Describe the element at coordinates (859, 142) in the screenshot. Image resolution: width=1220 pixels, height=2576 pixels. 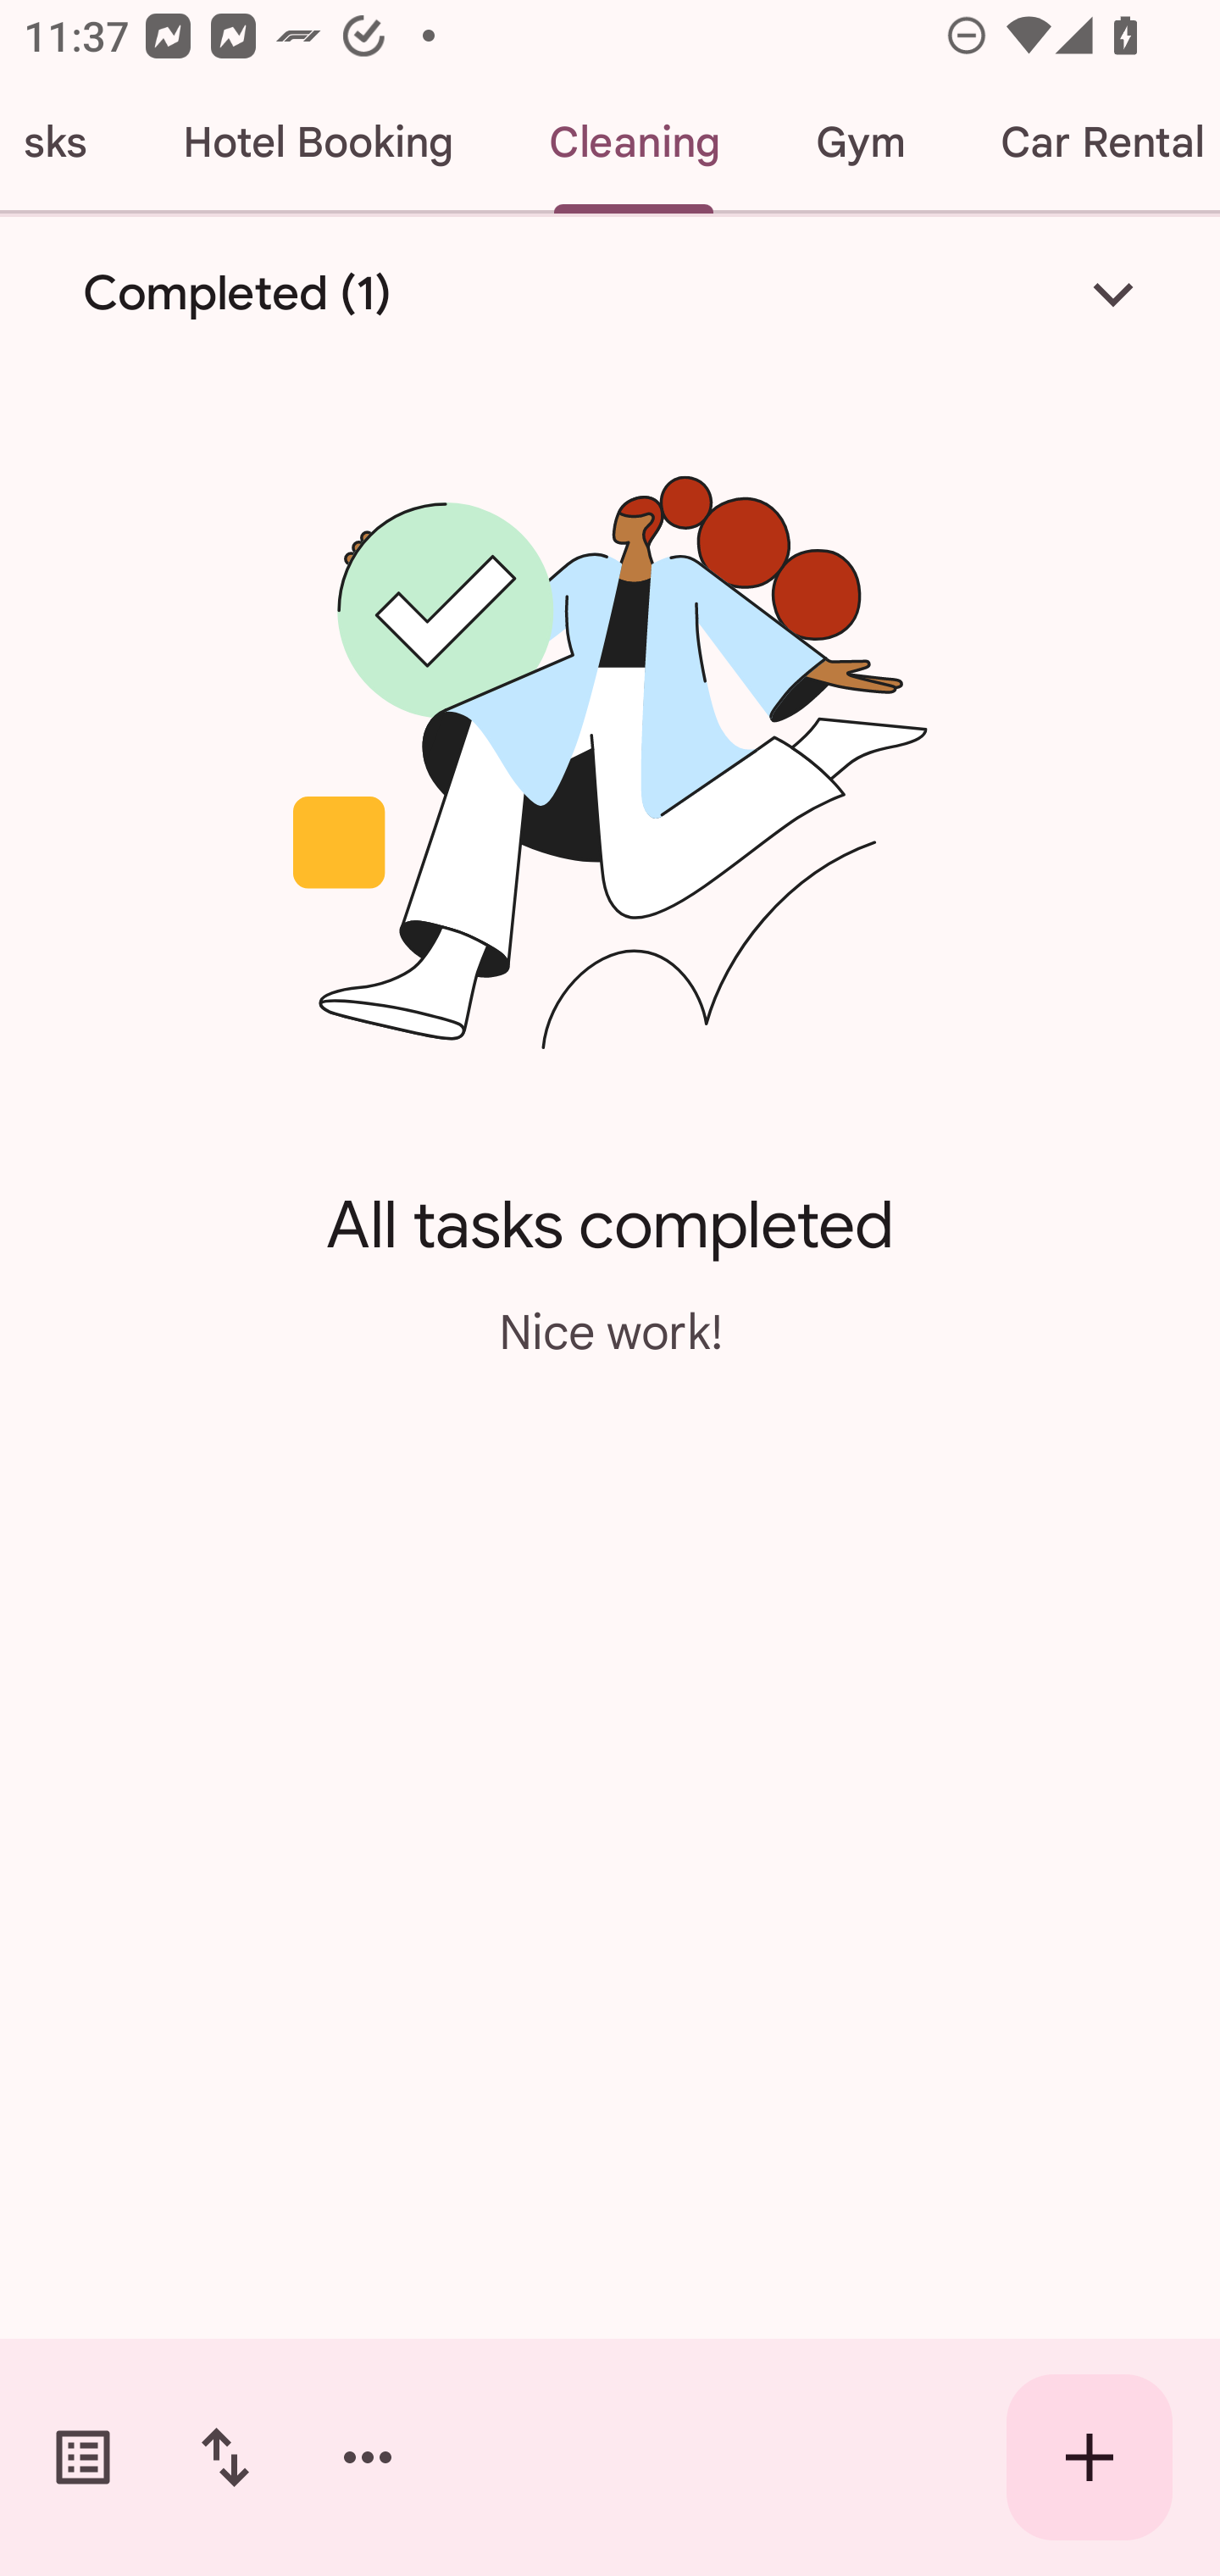
I see `Gym` at that location.